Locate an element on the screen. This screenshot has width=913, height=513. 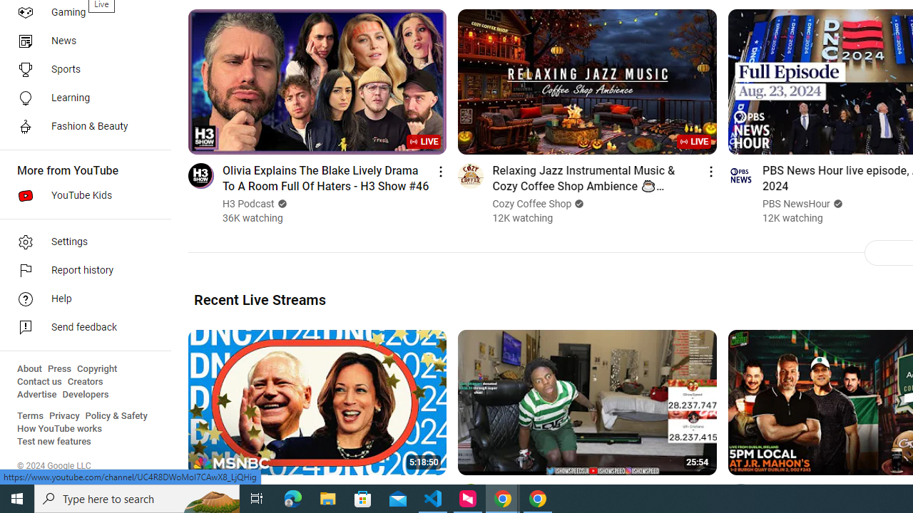
H3 Podcast is located at coordinates (249, 204).